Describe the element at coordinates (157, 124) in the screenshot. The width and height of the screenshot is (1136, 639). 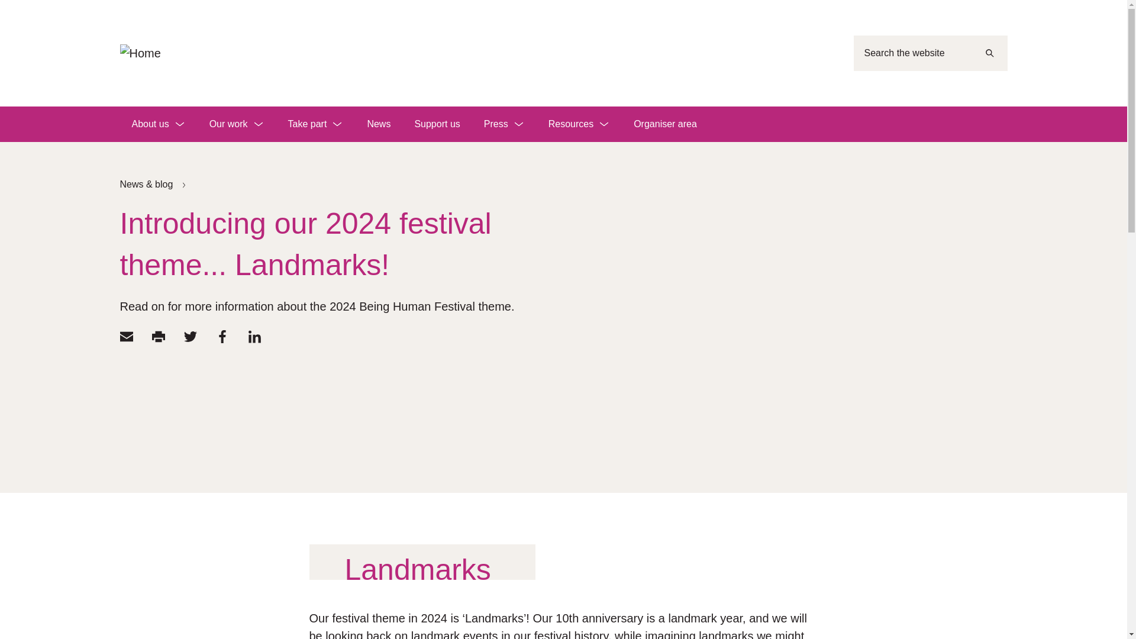
I see `About us` at that location.